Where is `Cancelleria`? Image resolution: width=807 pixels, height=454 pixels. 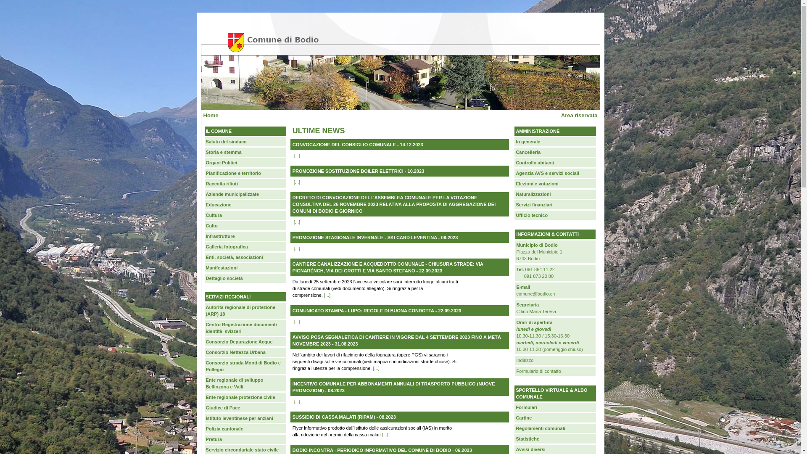
Cancelleria is located at coordinates (555, 152).